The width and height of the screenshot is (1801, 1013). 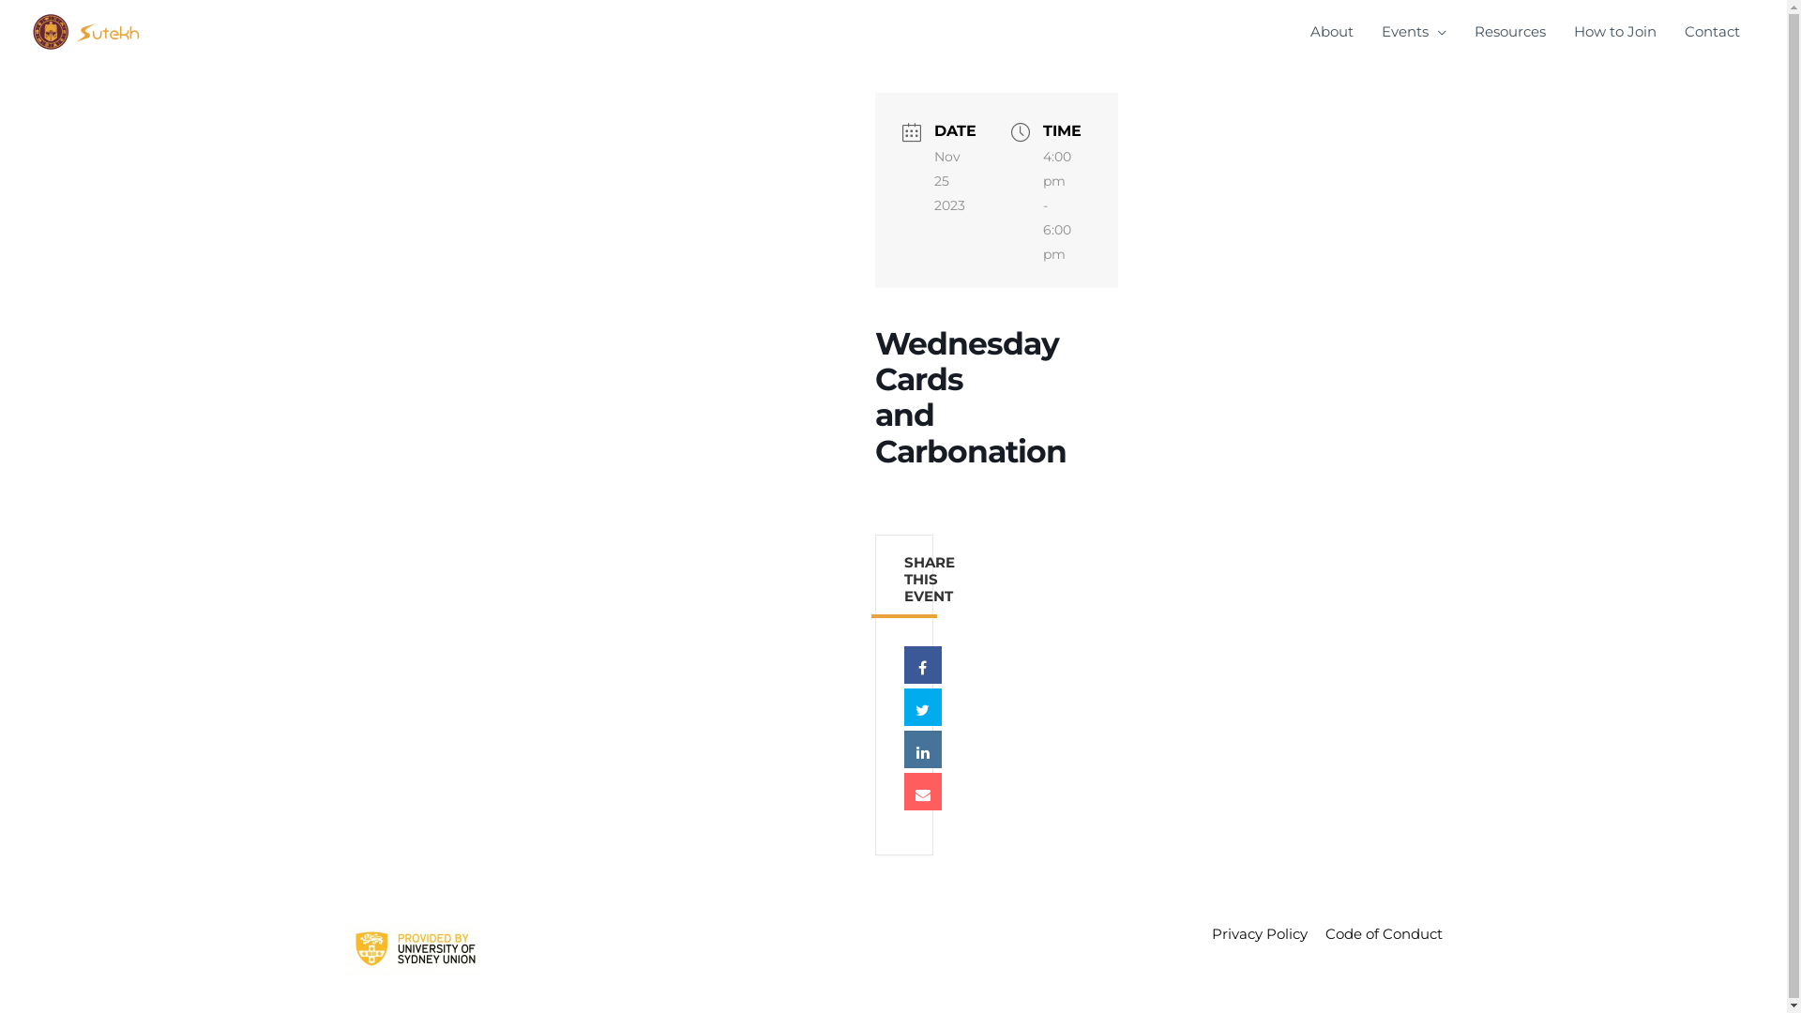 I want to click on Email, so click(x=923, y=792).